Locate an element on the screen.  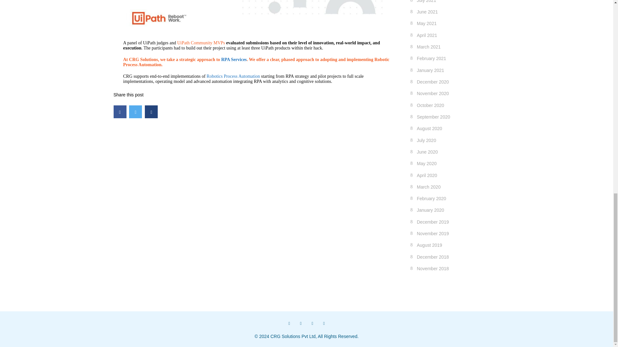
linkedin is located at coordinates (312, 323).